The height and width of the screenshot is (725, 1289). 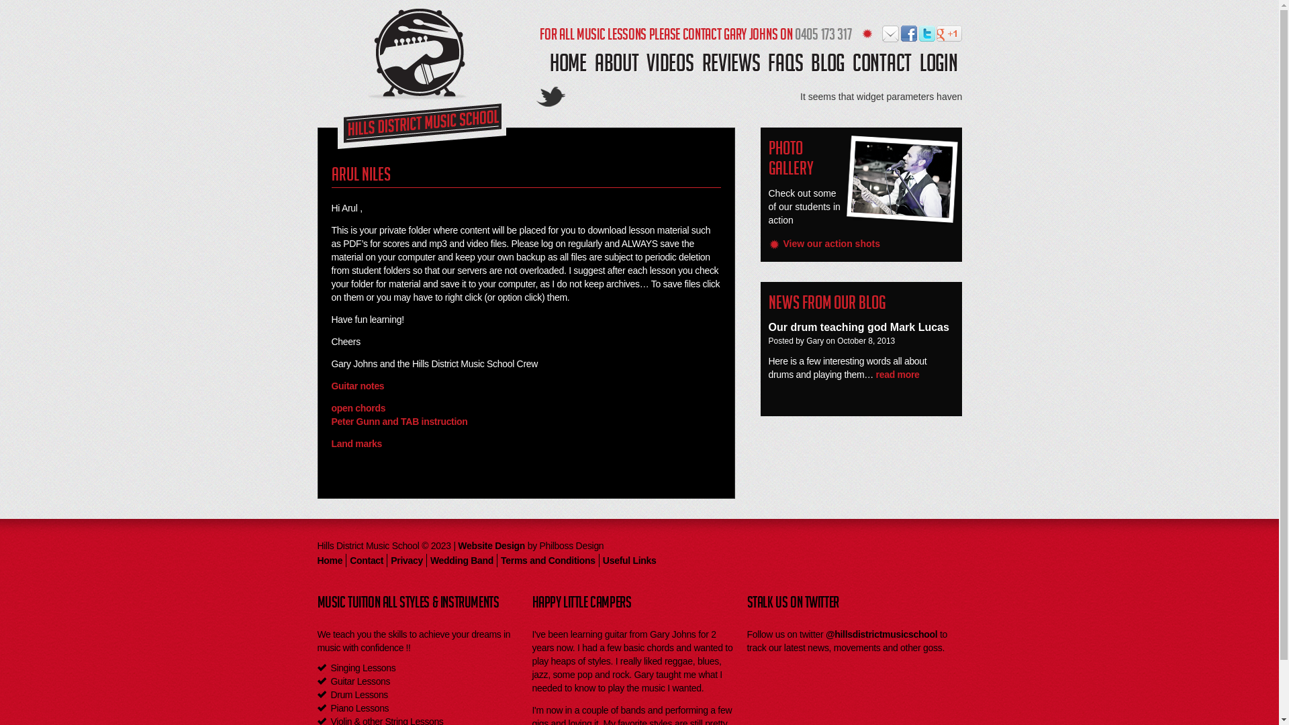 What do you see at coordinates (898, 375) in the screenshot?
I see `read more` at bounding box center [898, 375].